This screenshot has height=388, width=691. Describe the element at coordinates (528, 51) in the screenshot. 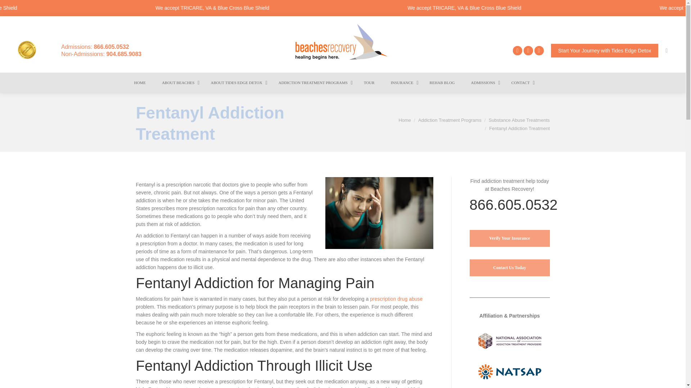

I see `YouTube page opens in new window` at that location.